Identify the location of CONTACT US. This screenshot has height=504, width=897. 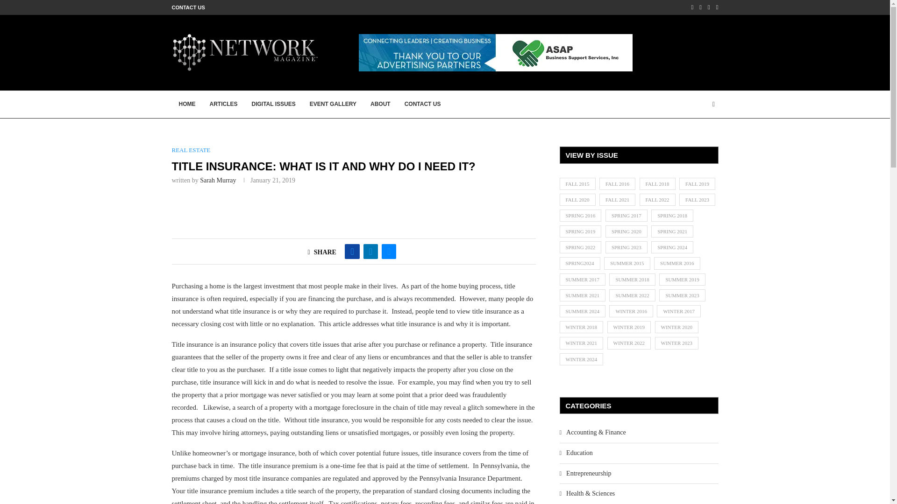
(189, 7).